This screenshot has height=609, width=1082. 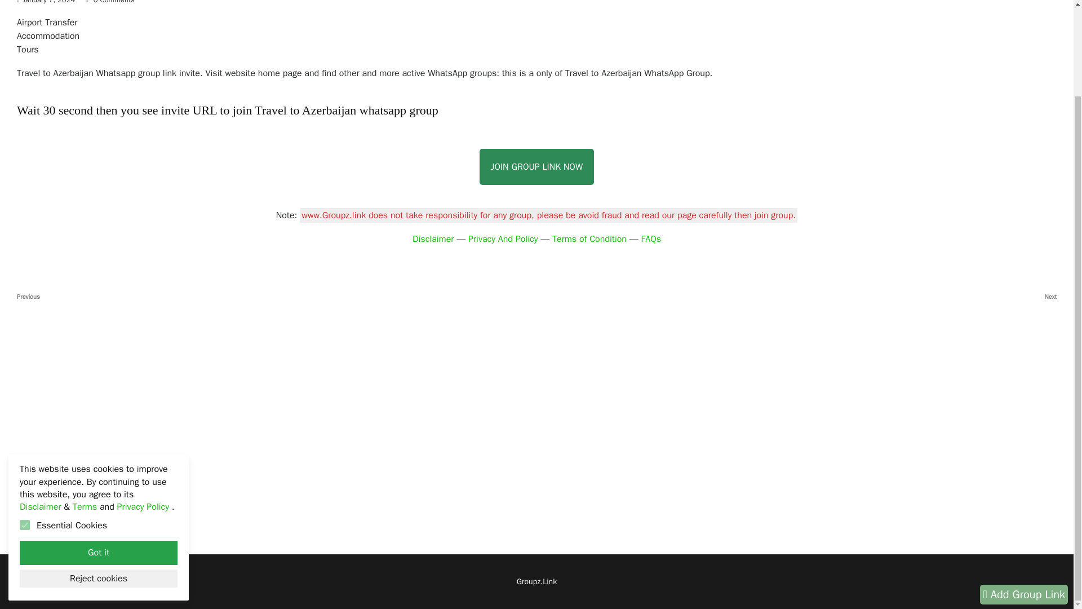 I want to click on Disclaimer, so click(x=536, y=167).